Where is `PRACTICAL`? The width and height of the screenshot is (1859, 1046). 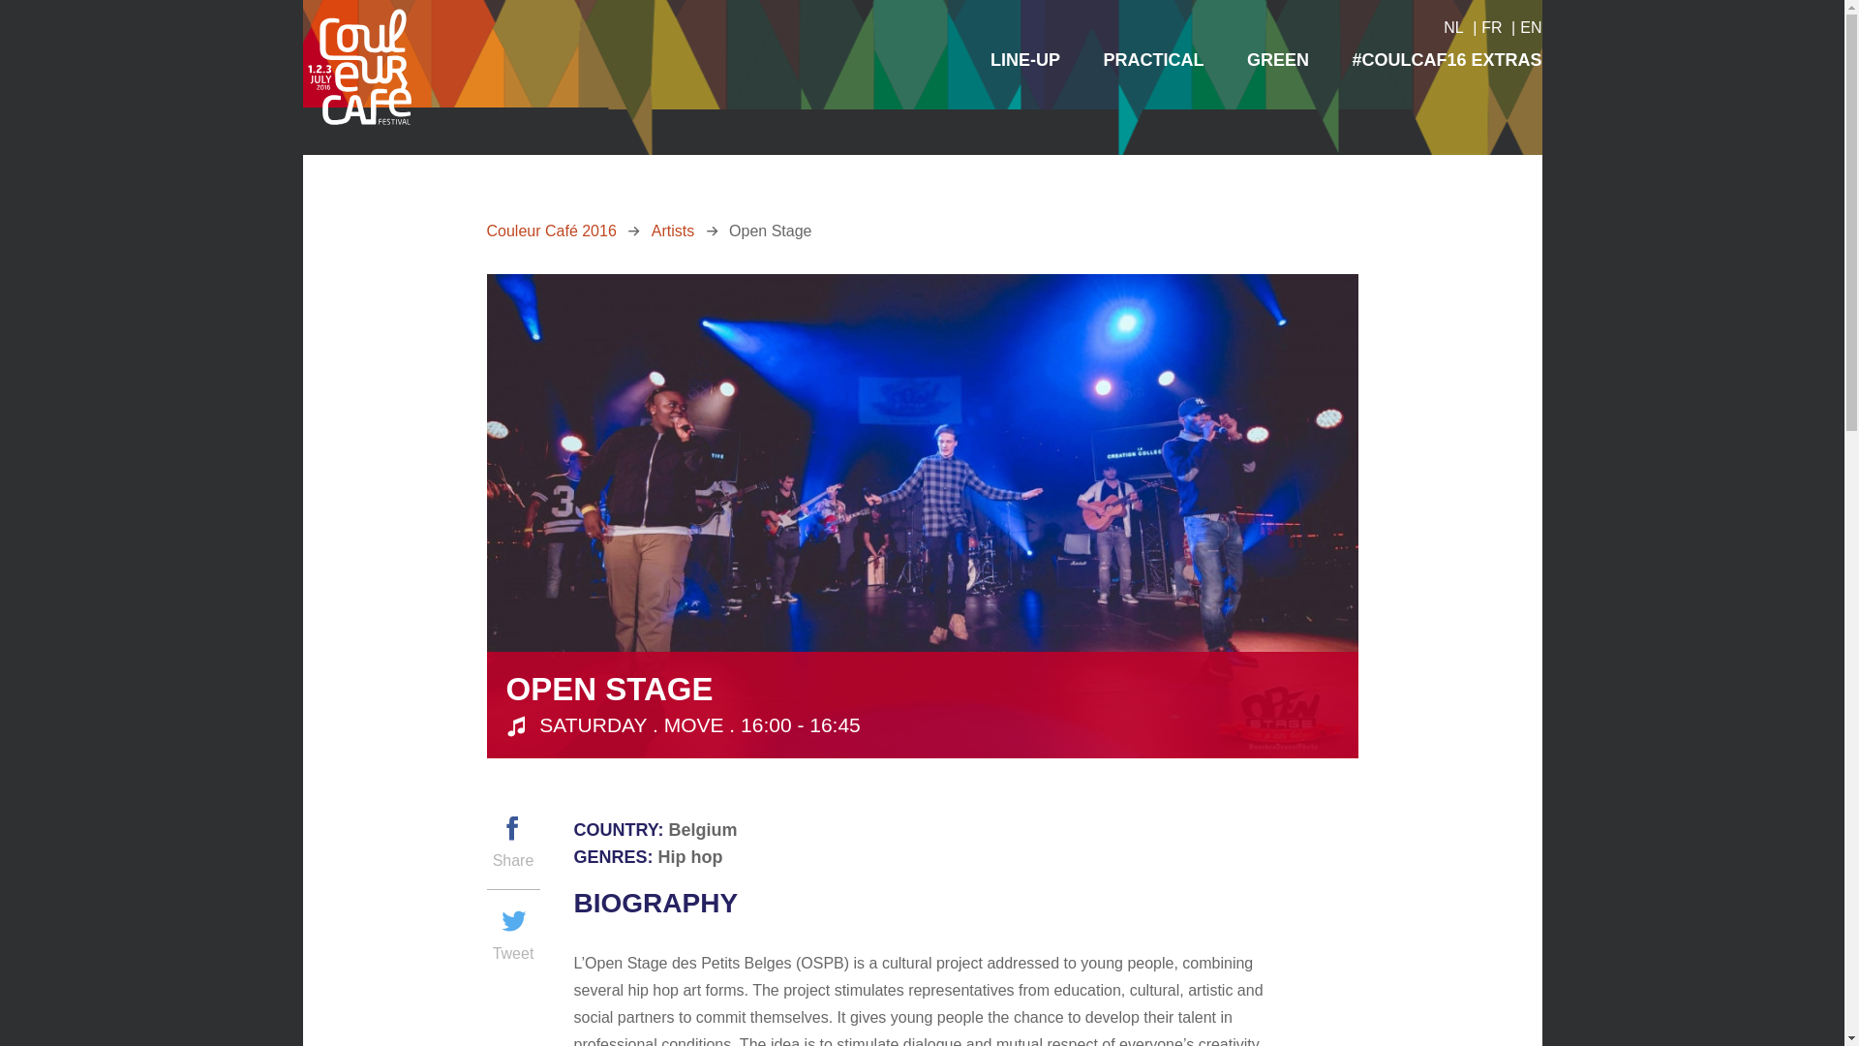
PRACTICAL is located at coordinates (1154, 59).